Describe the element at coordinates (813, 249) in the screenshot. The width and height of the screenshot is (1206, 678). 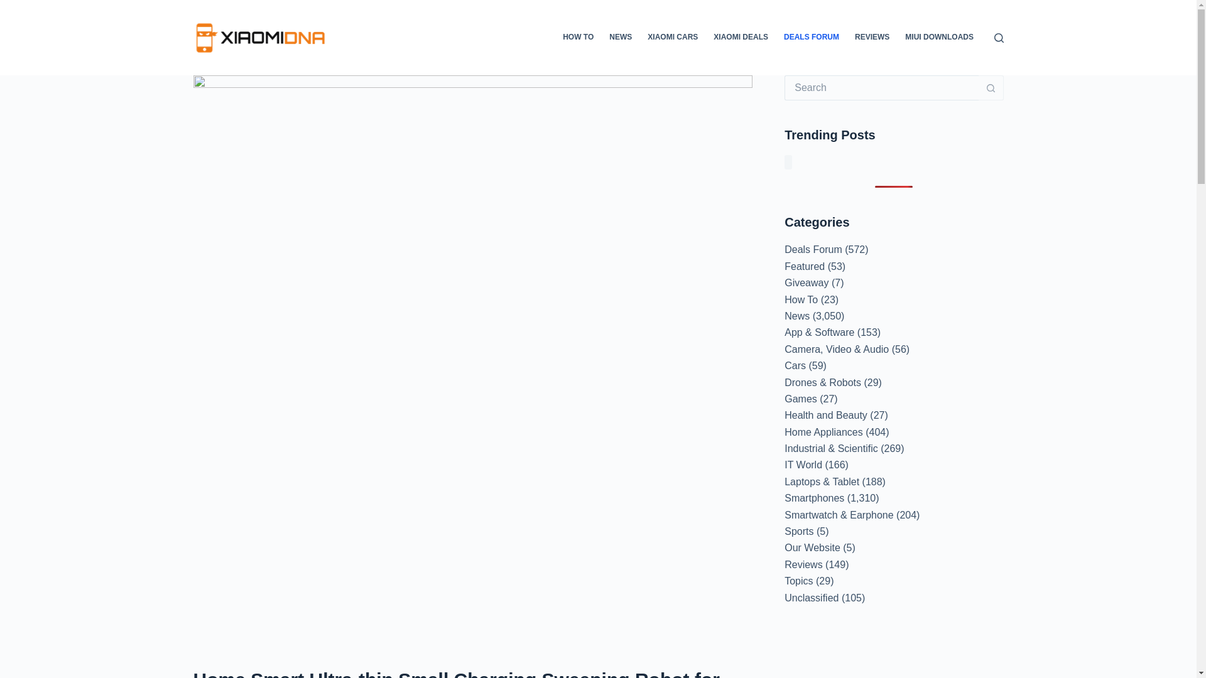
I see `Deals Forum` at that location.